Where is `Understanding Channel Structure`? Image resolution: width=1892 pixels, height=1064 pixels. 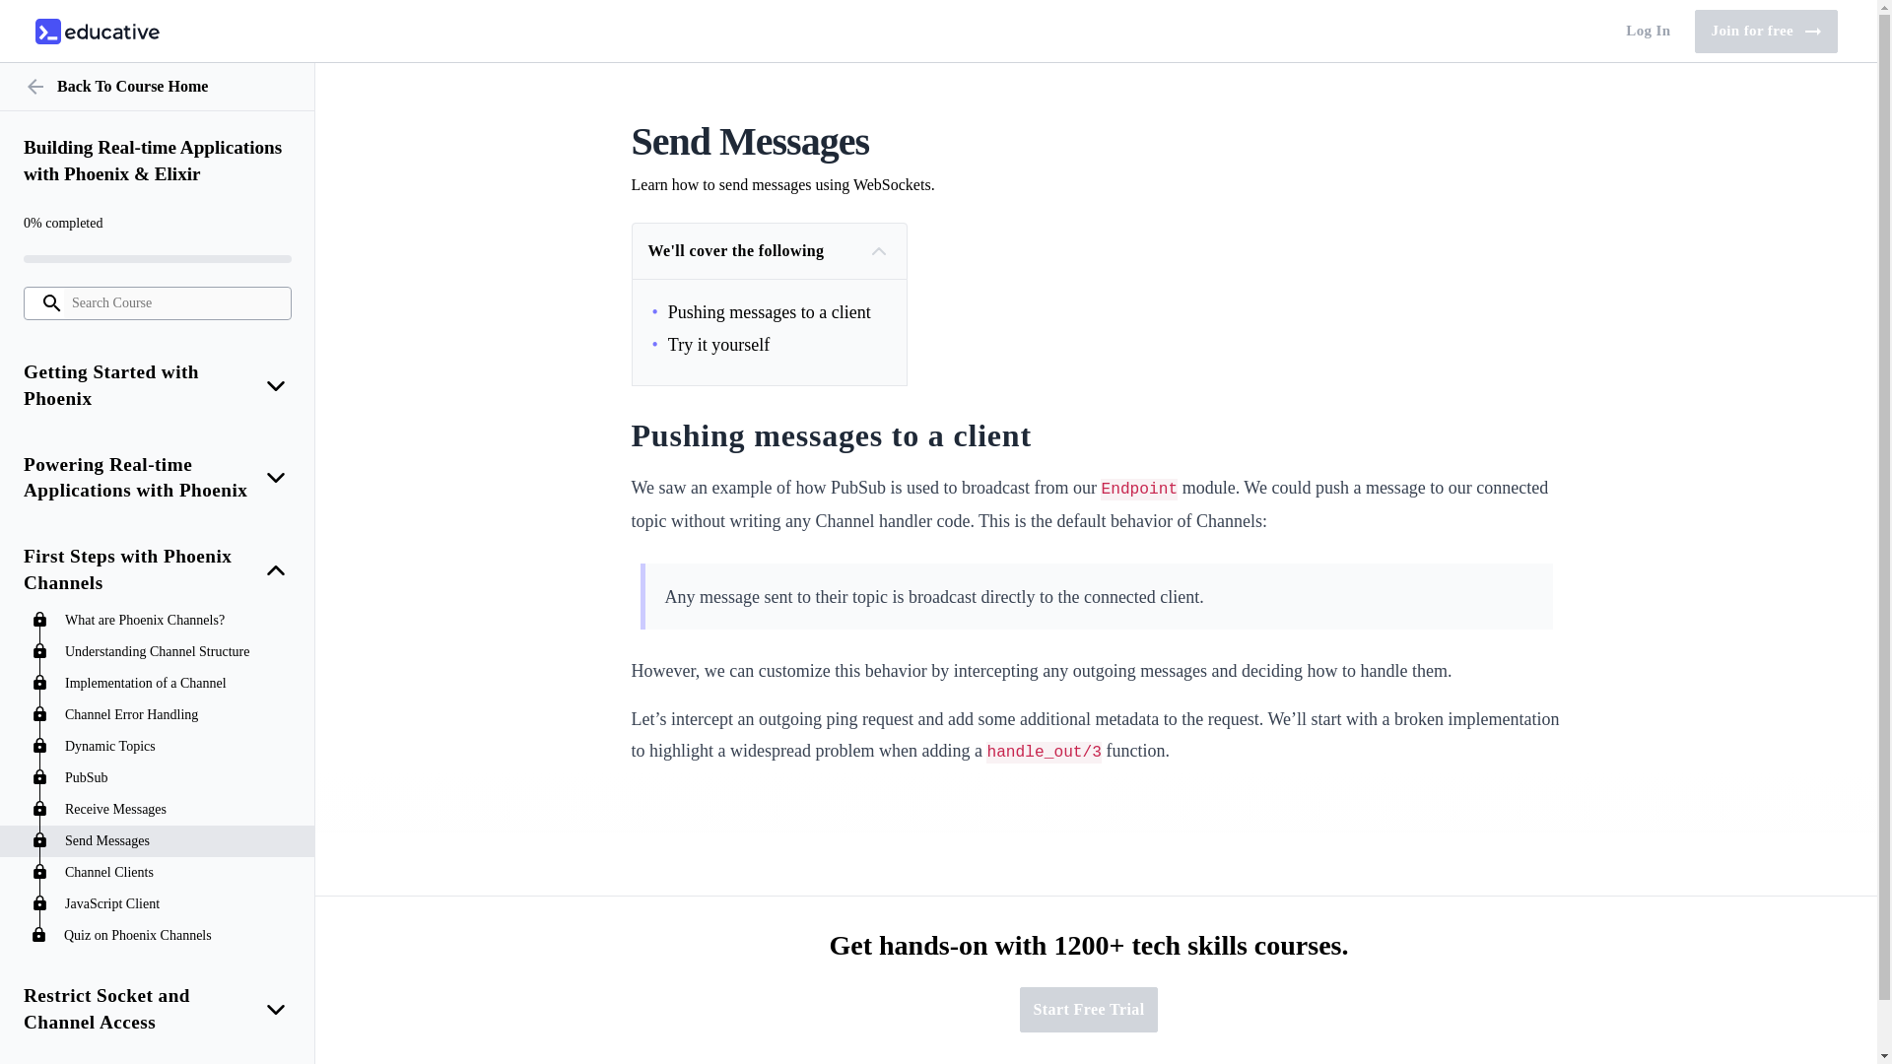 Understanding Channel Structure is located at coordinates (179, 841).